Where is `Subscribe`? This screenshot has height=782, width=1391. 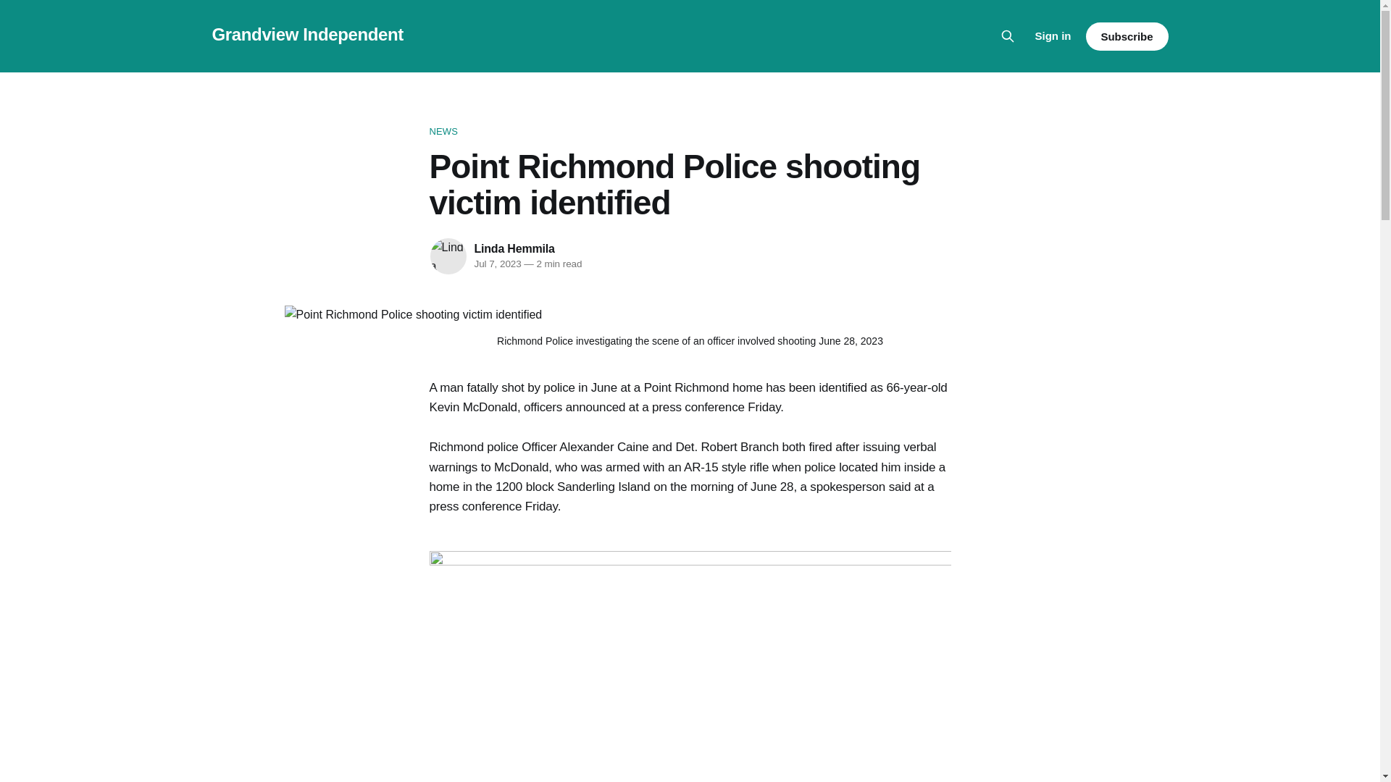
Subscribe is located at coordinates (1126, 36).